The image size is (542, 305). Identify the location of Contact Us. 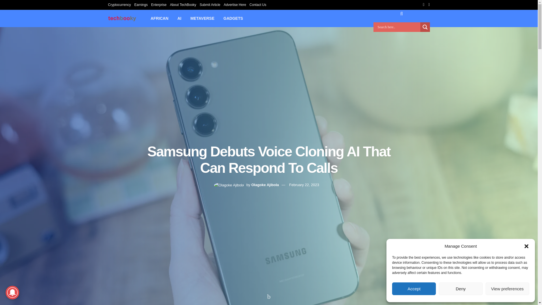
(257, 5).